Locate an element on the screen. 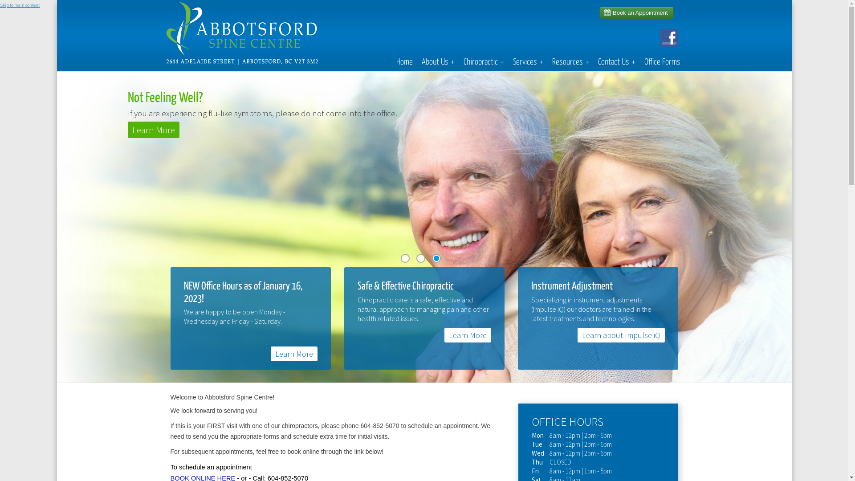 The height and width of the screenshot is (481, 855). Services+ is located at coordinates (528, 62).